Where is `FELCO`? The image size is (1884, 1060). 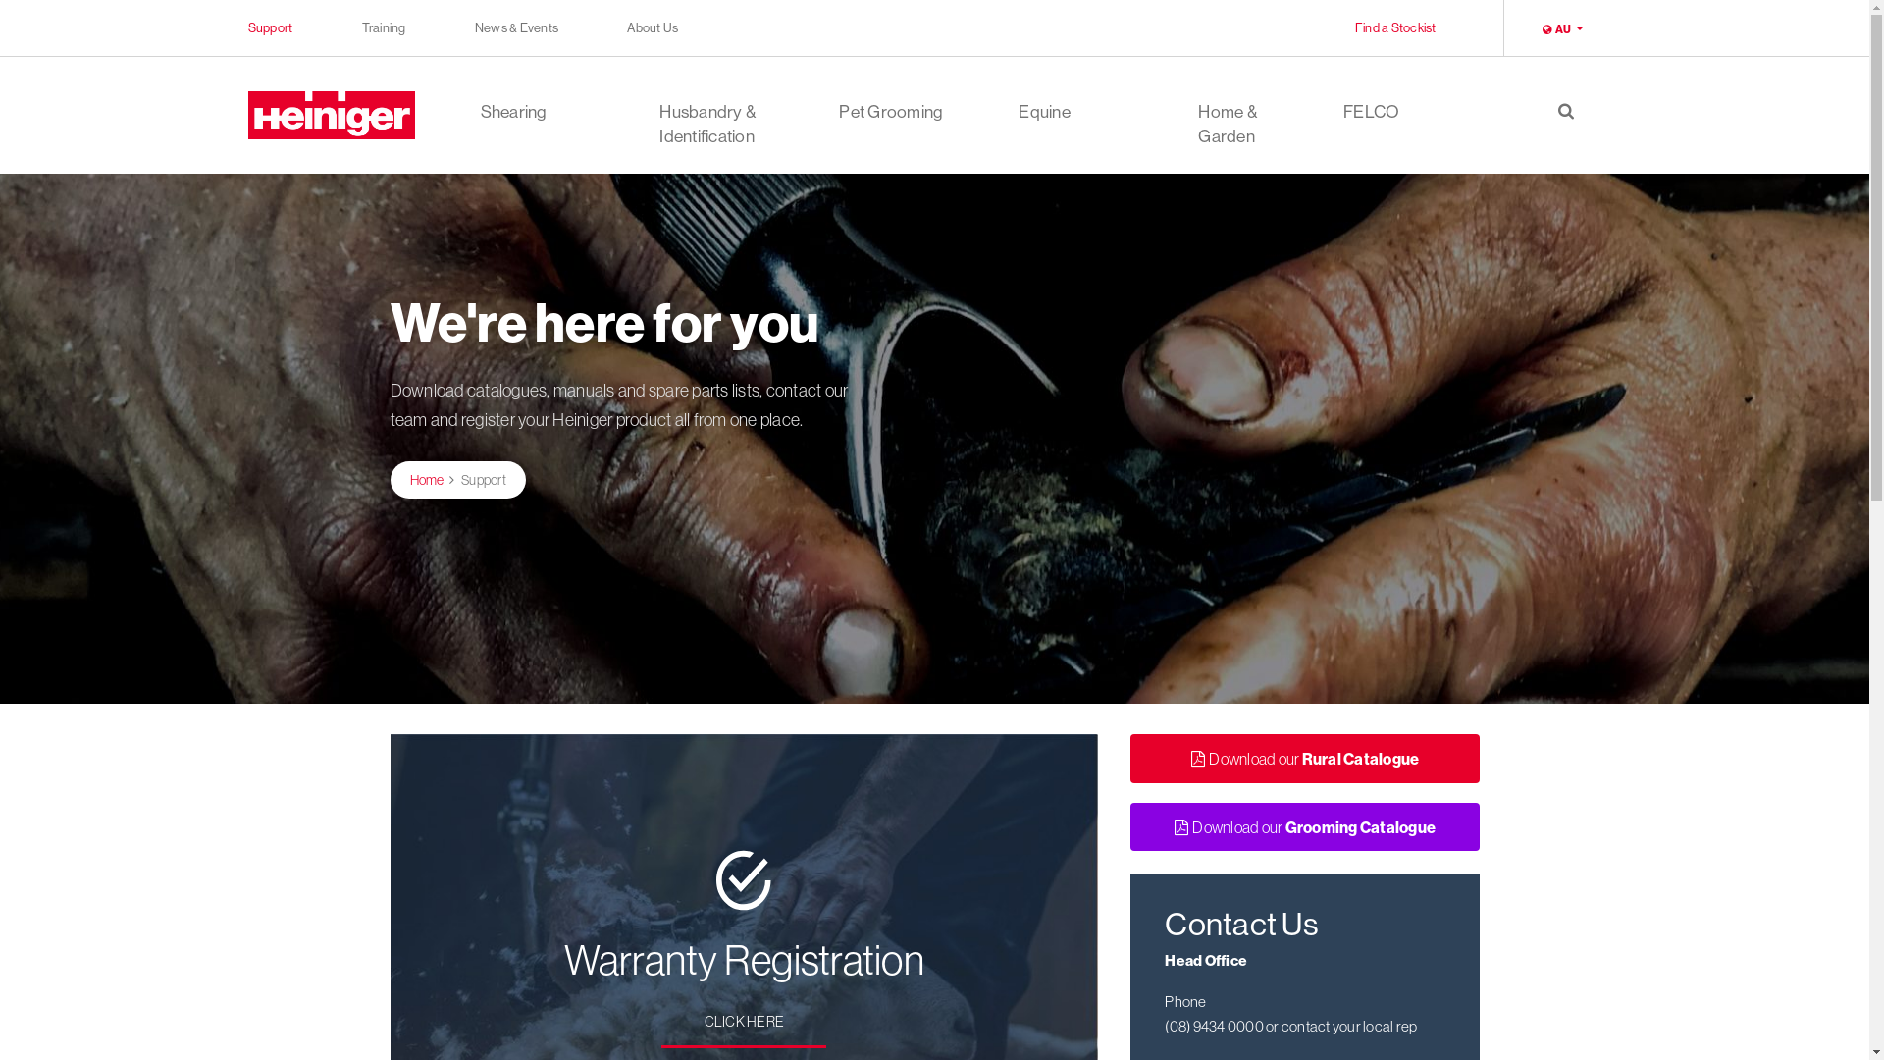 FELCO is located at coordinates (1372, 134).